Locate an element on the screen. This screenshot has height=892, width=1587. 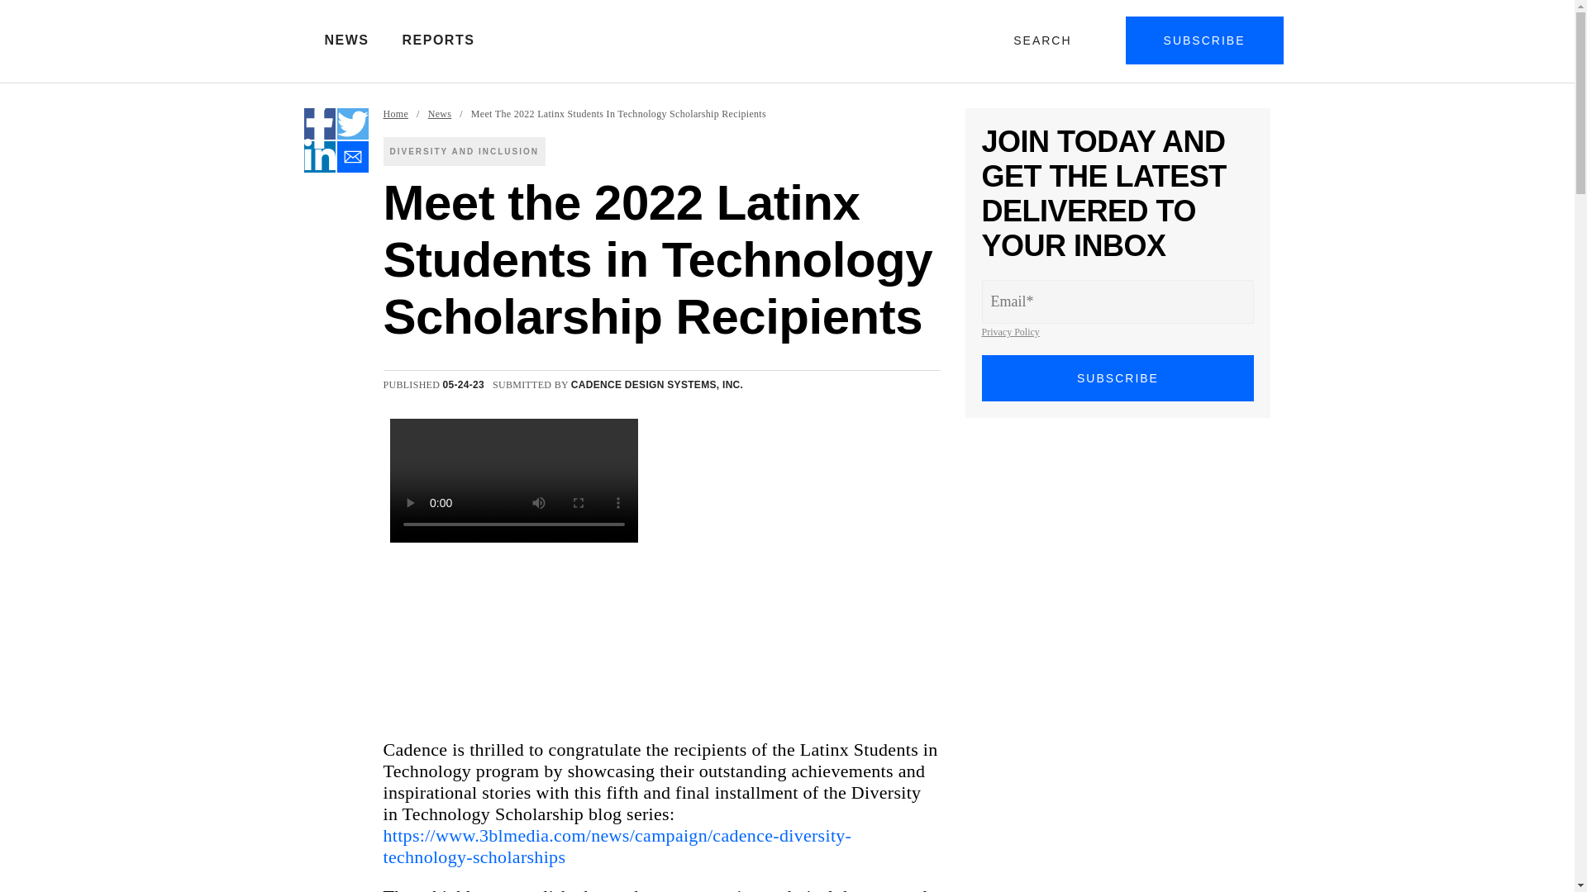
Home is located at coordinates (397, 114).